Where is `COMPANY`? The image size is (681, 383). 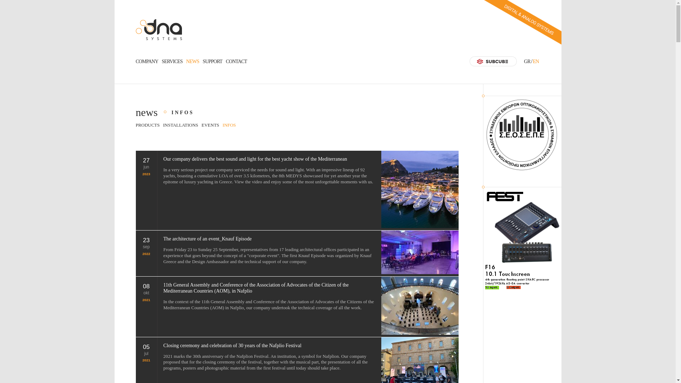
COMPANY is located at coordinates (147, 61).